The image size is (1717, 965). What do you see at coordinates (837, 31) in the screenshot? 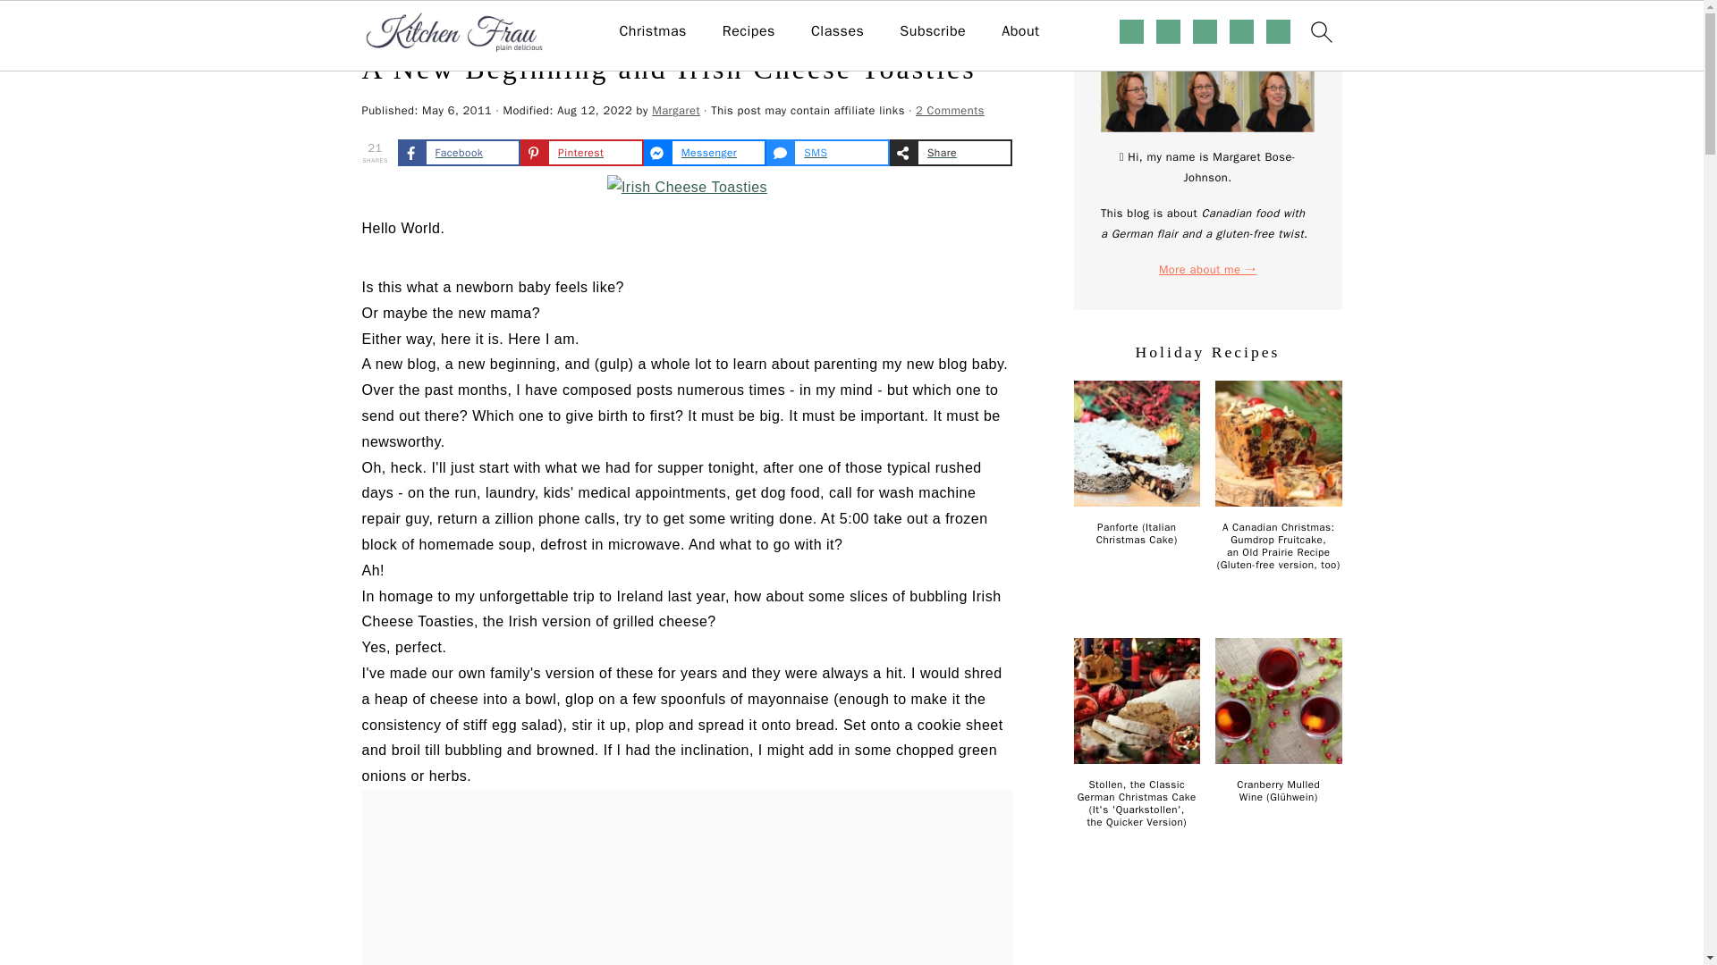
I see `Classes` at bounding box center [837, 31].